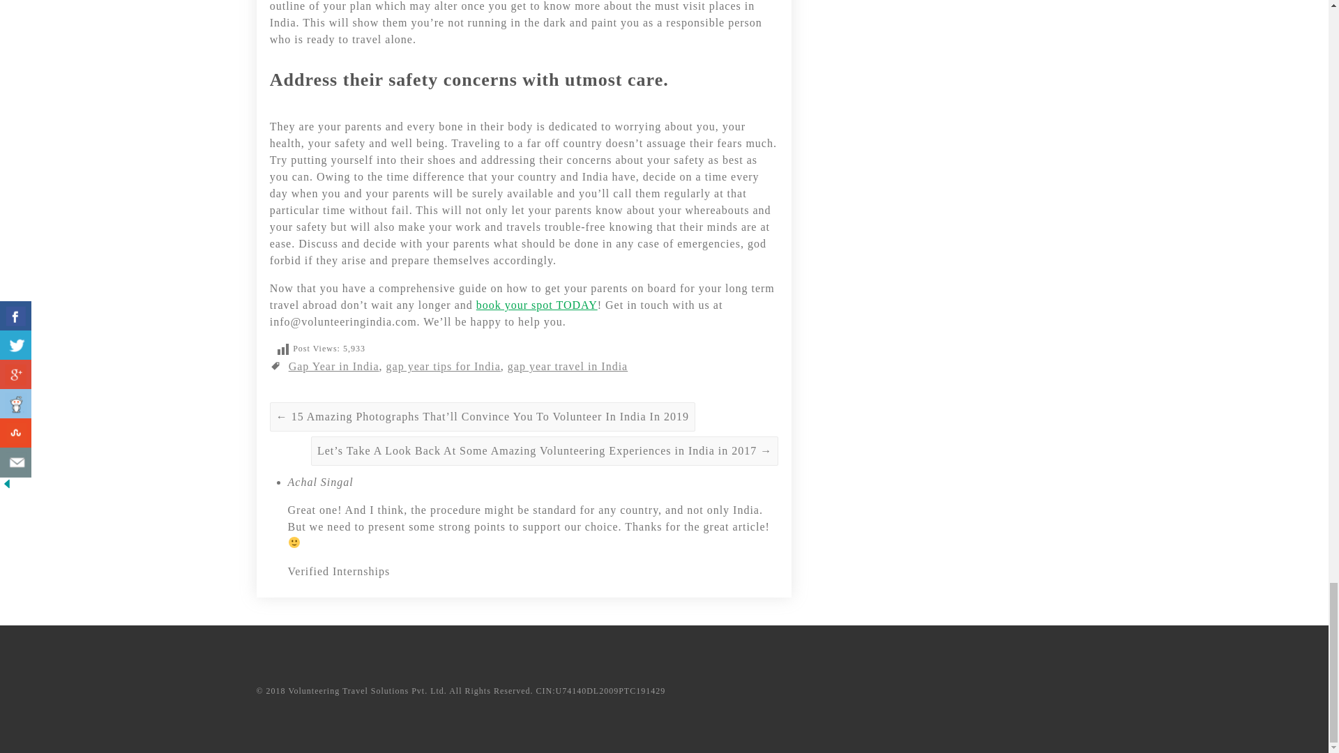 The width and height of the screenshot is (1339, 753). I want to click on Verified Internships, so click(338, 572).